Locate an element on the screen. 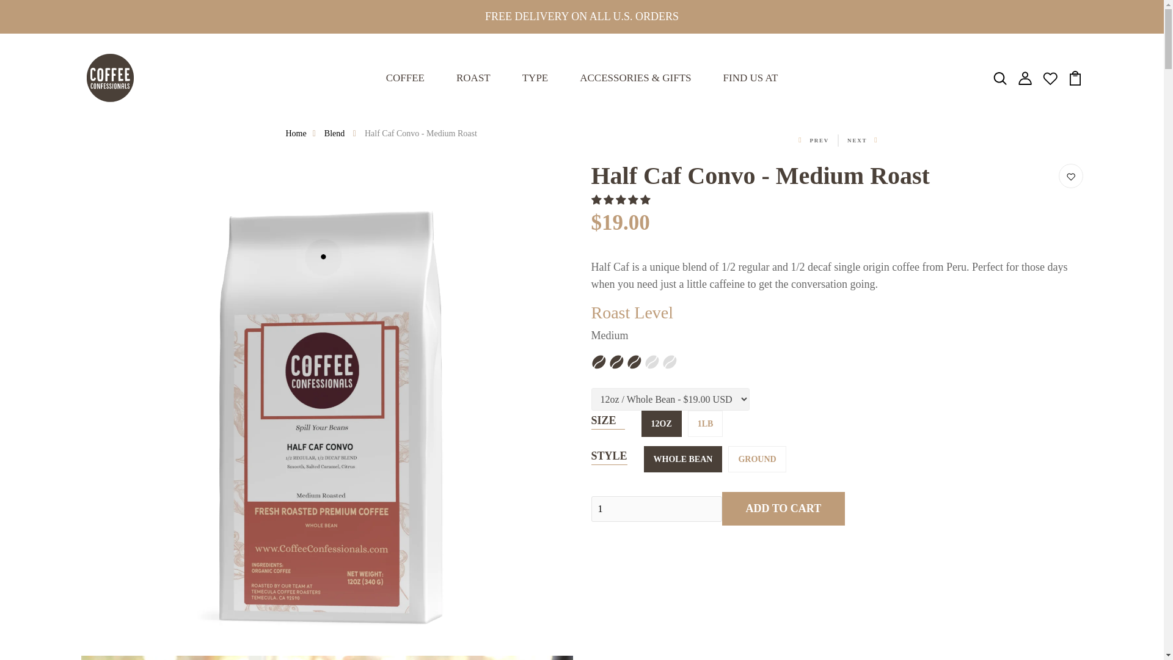  FIND US AT is located at coordinates (750, 78).